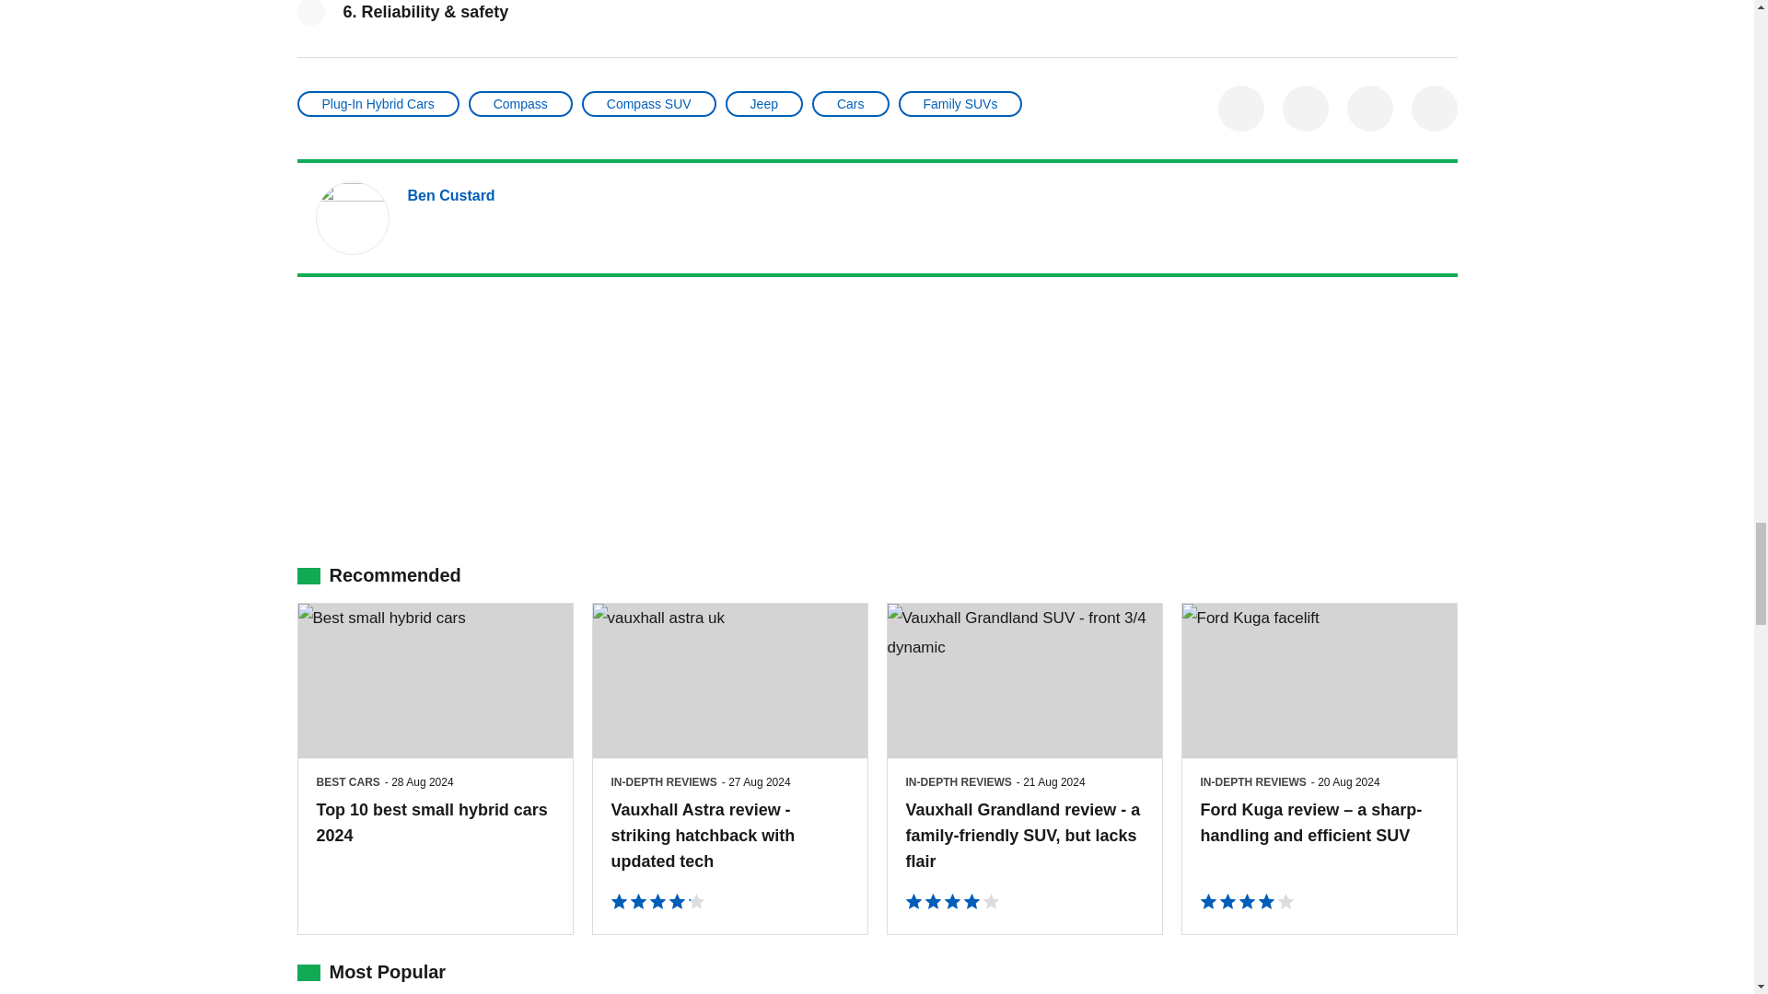  I want to click on 4 Stars, so click(952, 904).